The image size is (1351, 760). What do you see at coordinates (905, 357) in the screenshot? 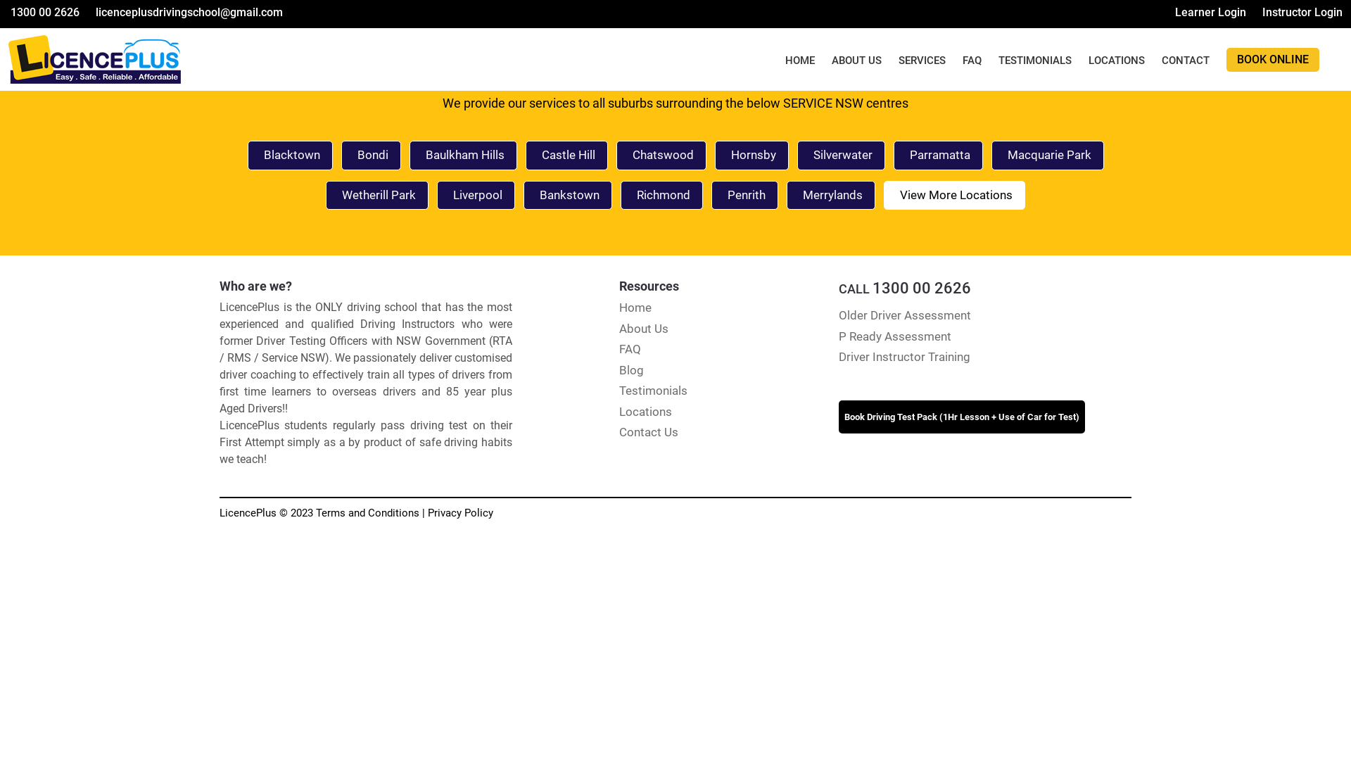
I see `Driver Instructor Training` at bounding box center [905, 357].